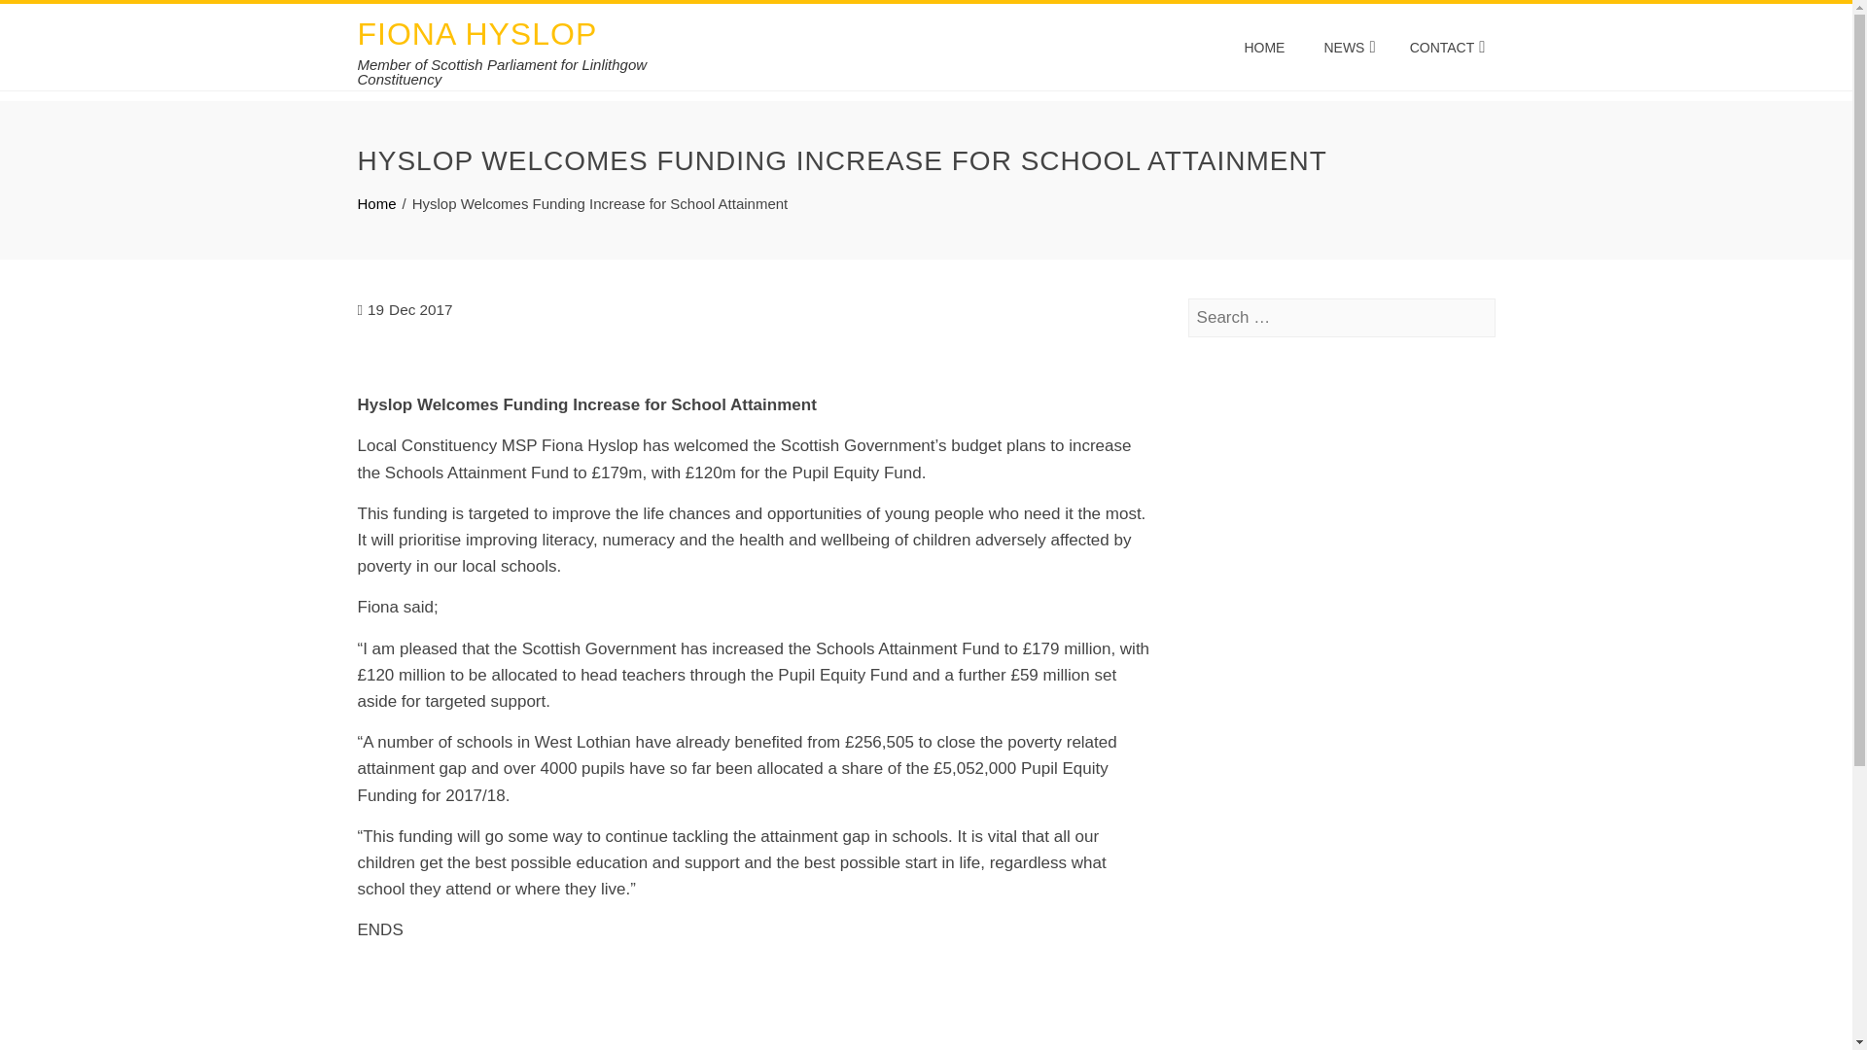  I want to click on Search, so click(46, 19).